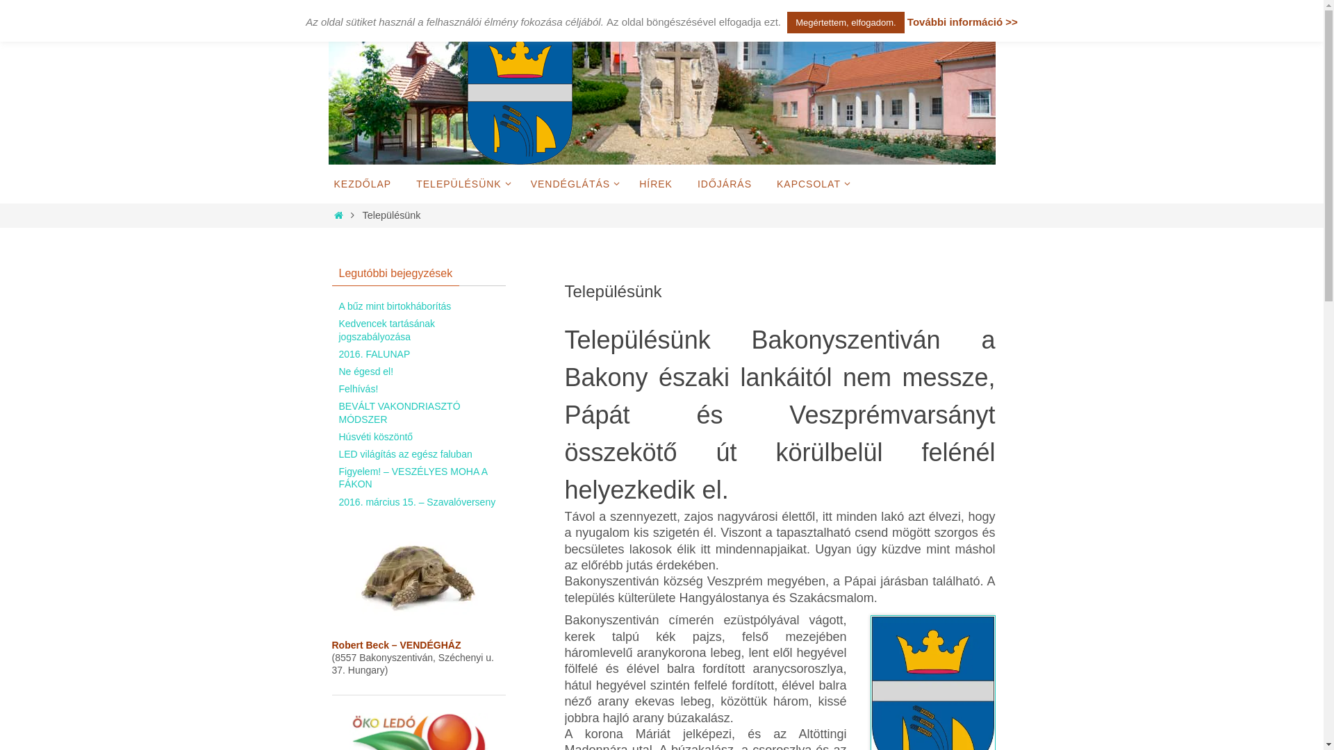  Describe the element at coordinates (375, 354) in the screenshot. I see `2016. FALUNAP` at that location.